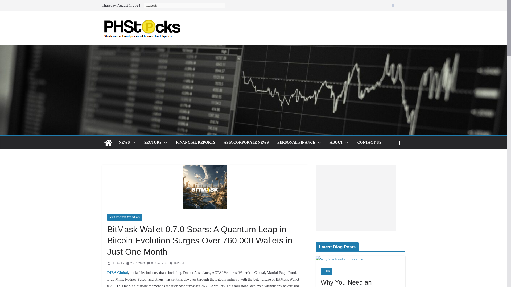 This screenshot has height=287, width=511. Describe the element at coordinates (179, 263) in the screenshot. I see `BitMask` at that location.